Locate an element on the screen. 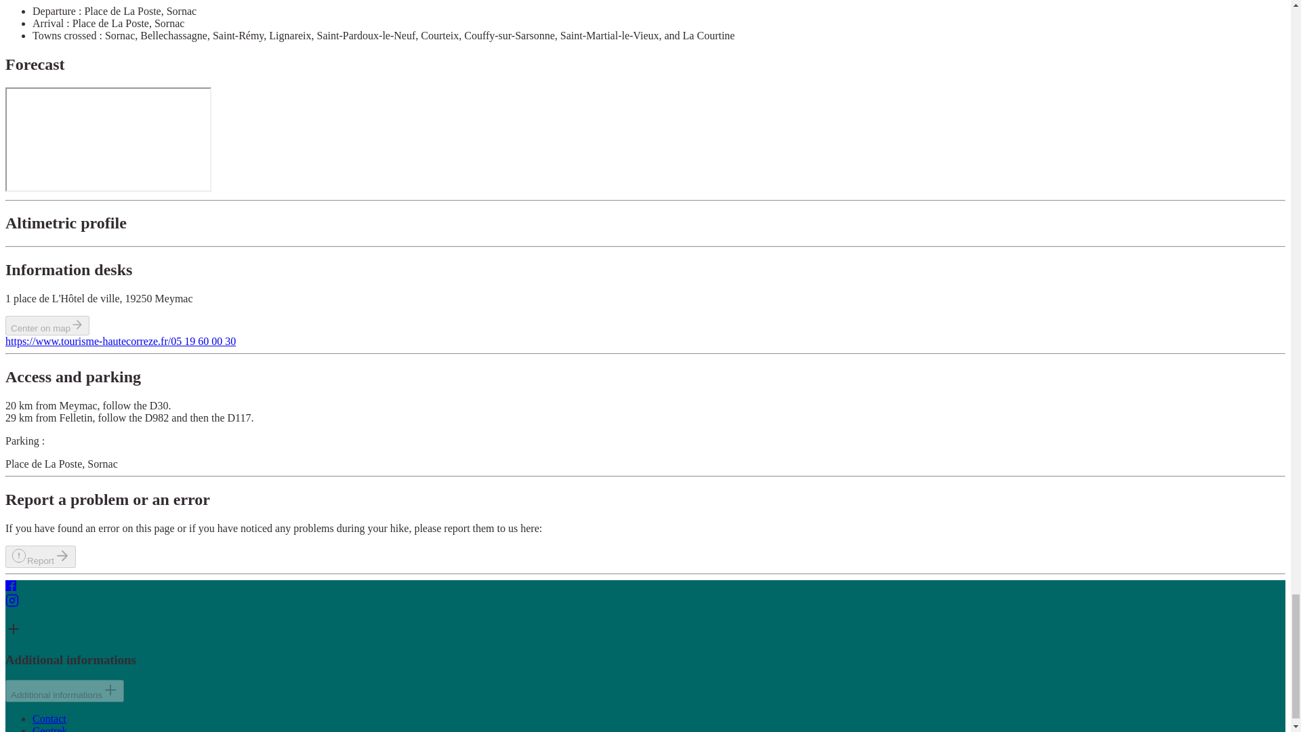 The width and height of the screenshot is (1301, 732). Report is located at coordinates (40, 556).